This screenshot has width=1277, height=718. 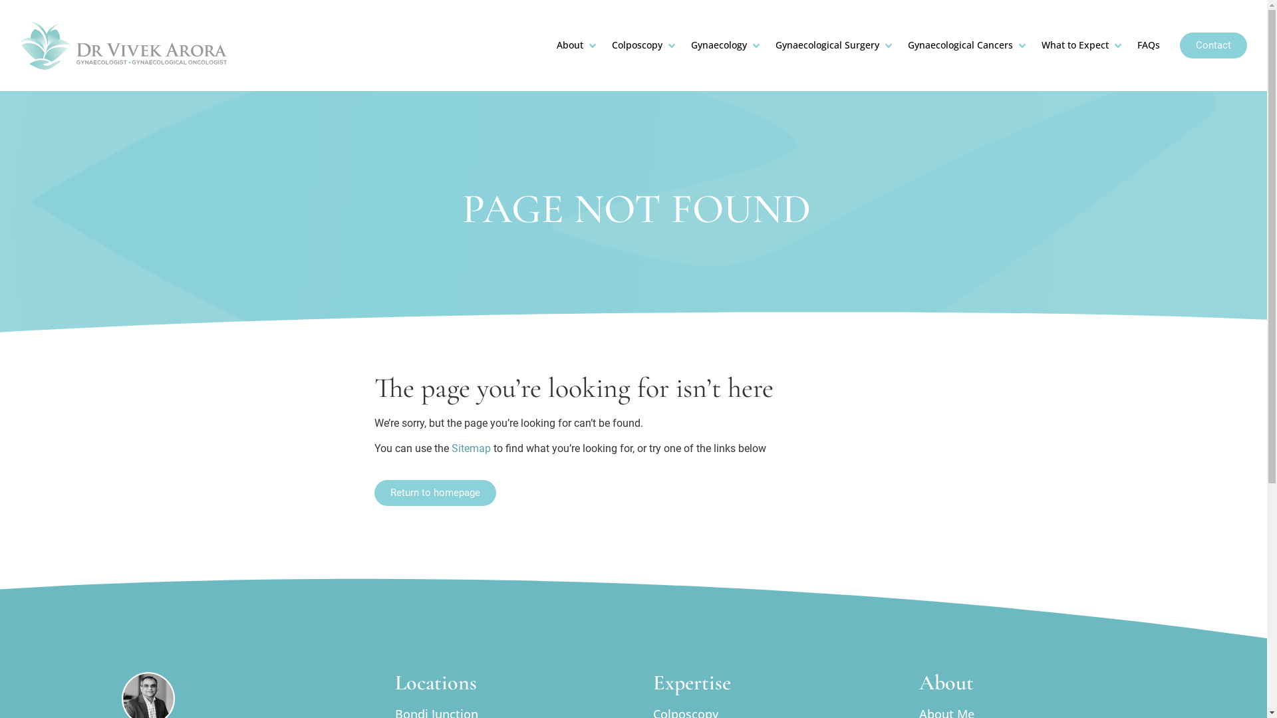 I want to click on What to Expect, so click(x=1075, y=45).